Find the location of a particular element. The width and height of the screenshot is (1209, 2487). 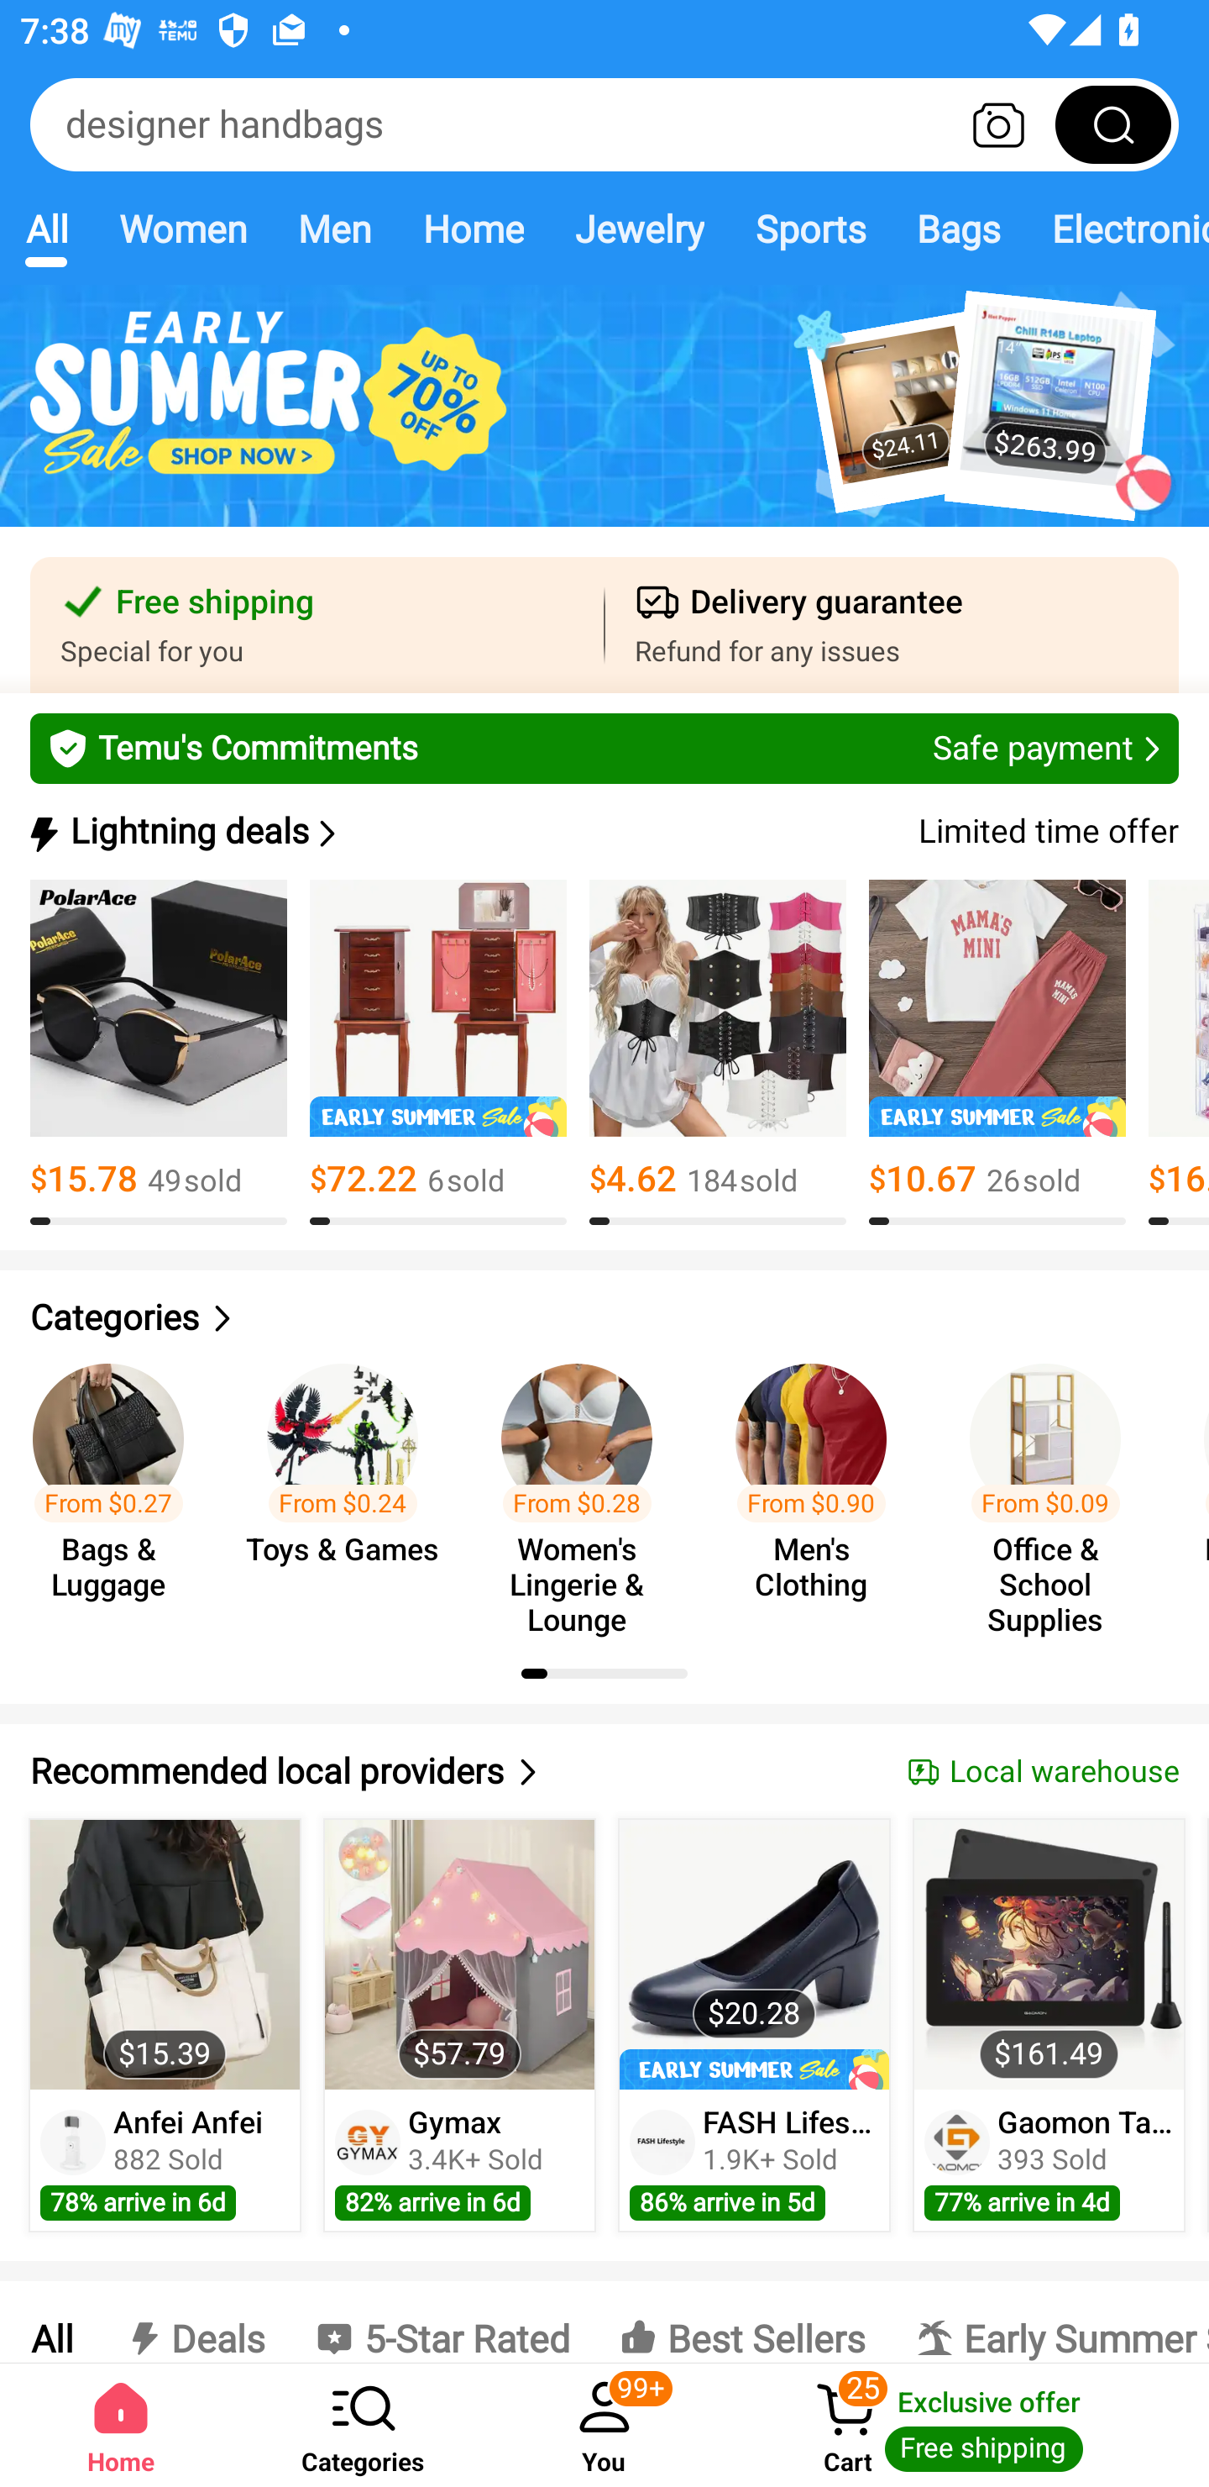

Categories is located at coordinates (363, 2425).